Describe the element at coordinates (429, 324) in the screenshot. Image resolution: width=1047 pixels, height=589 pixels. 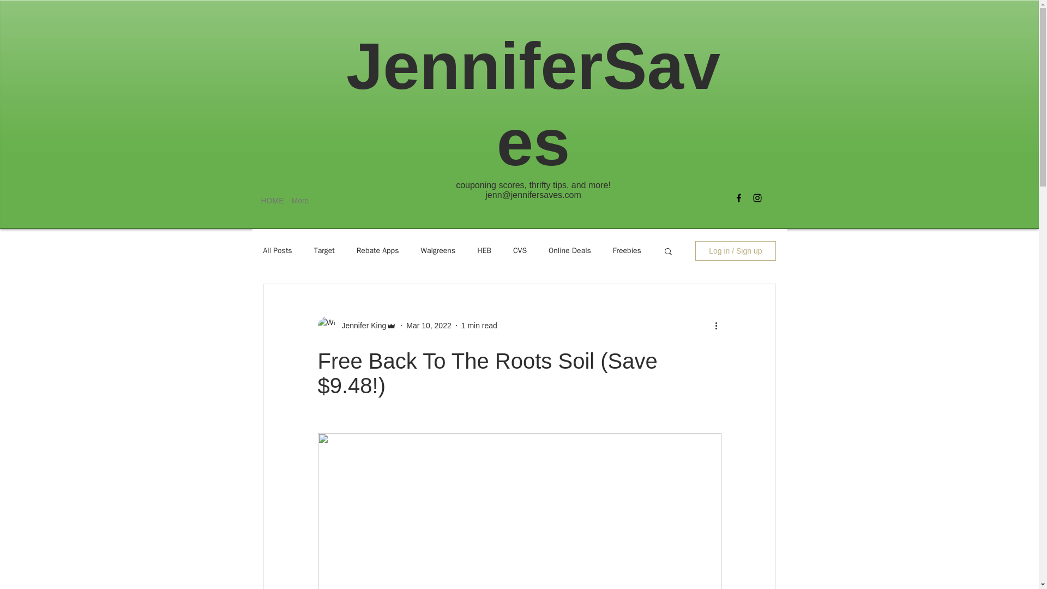
I see `Mar 10, 2022` at that location.